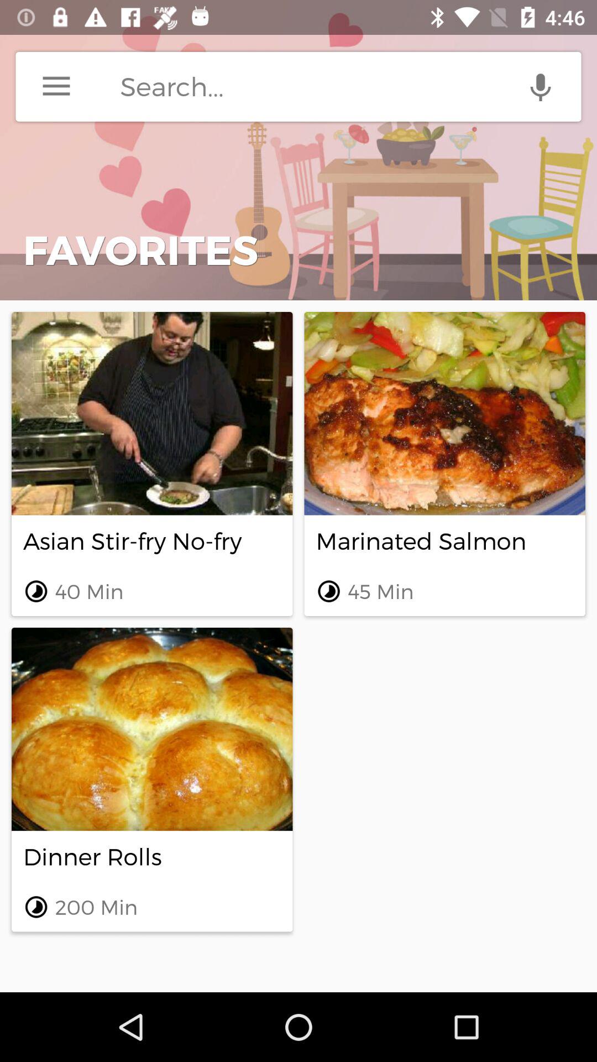 The width and height of the screenshot is (597, 1062). Describe the element at coordinates (56, 86) in the screenshot. I see `menu options` at that location.